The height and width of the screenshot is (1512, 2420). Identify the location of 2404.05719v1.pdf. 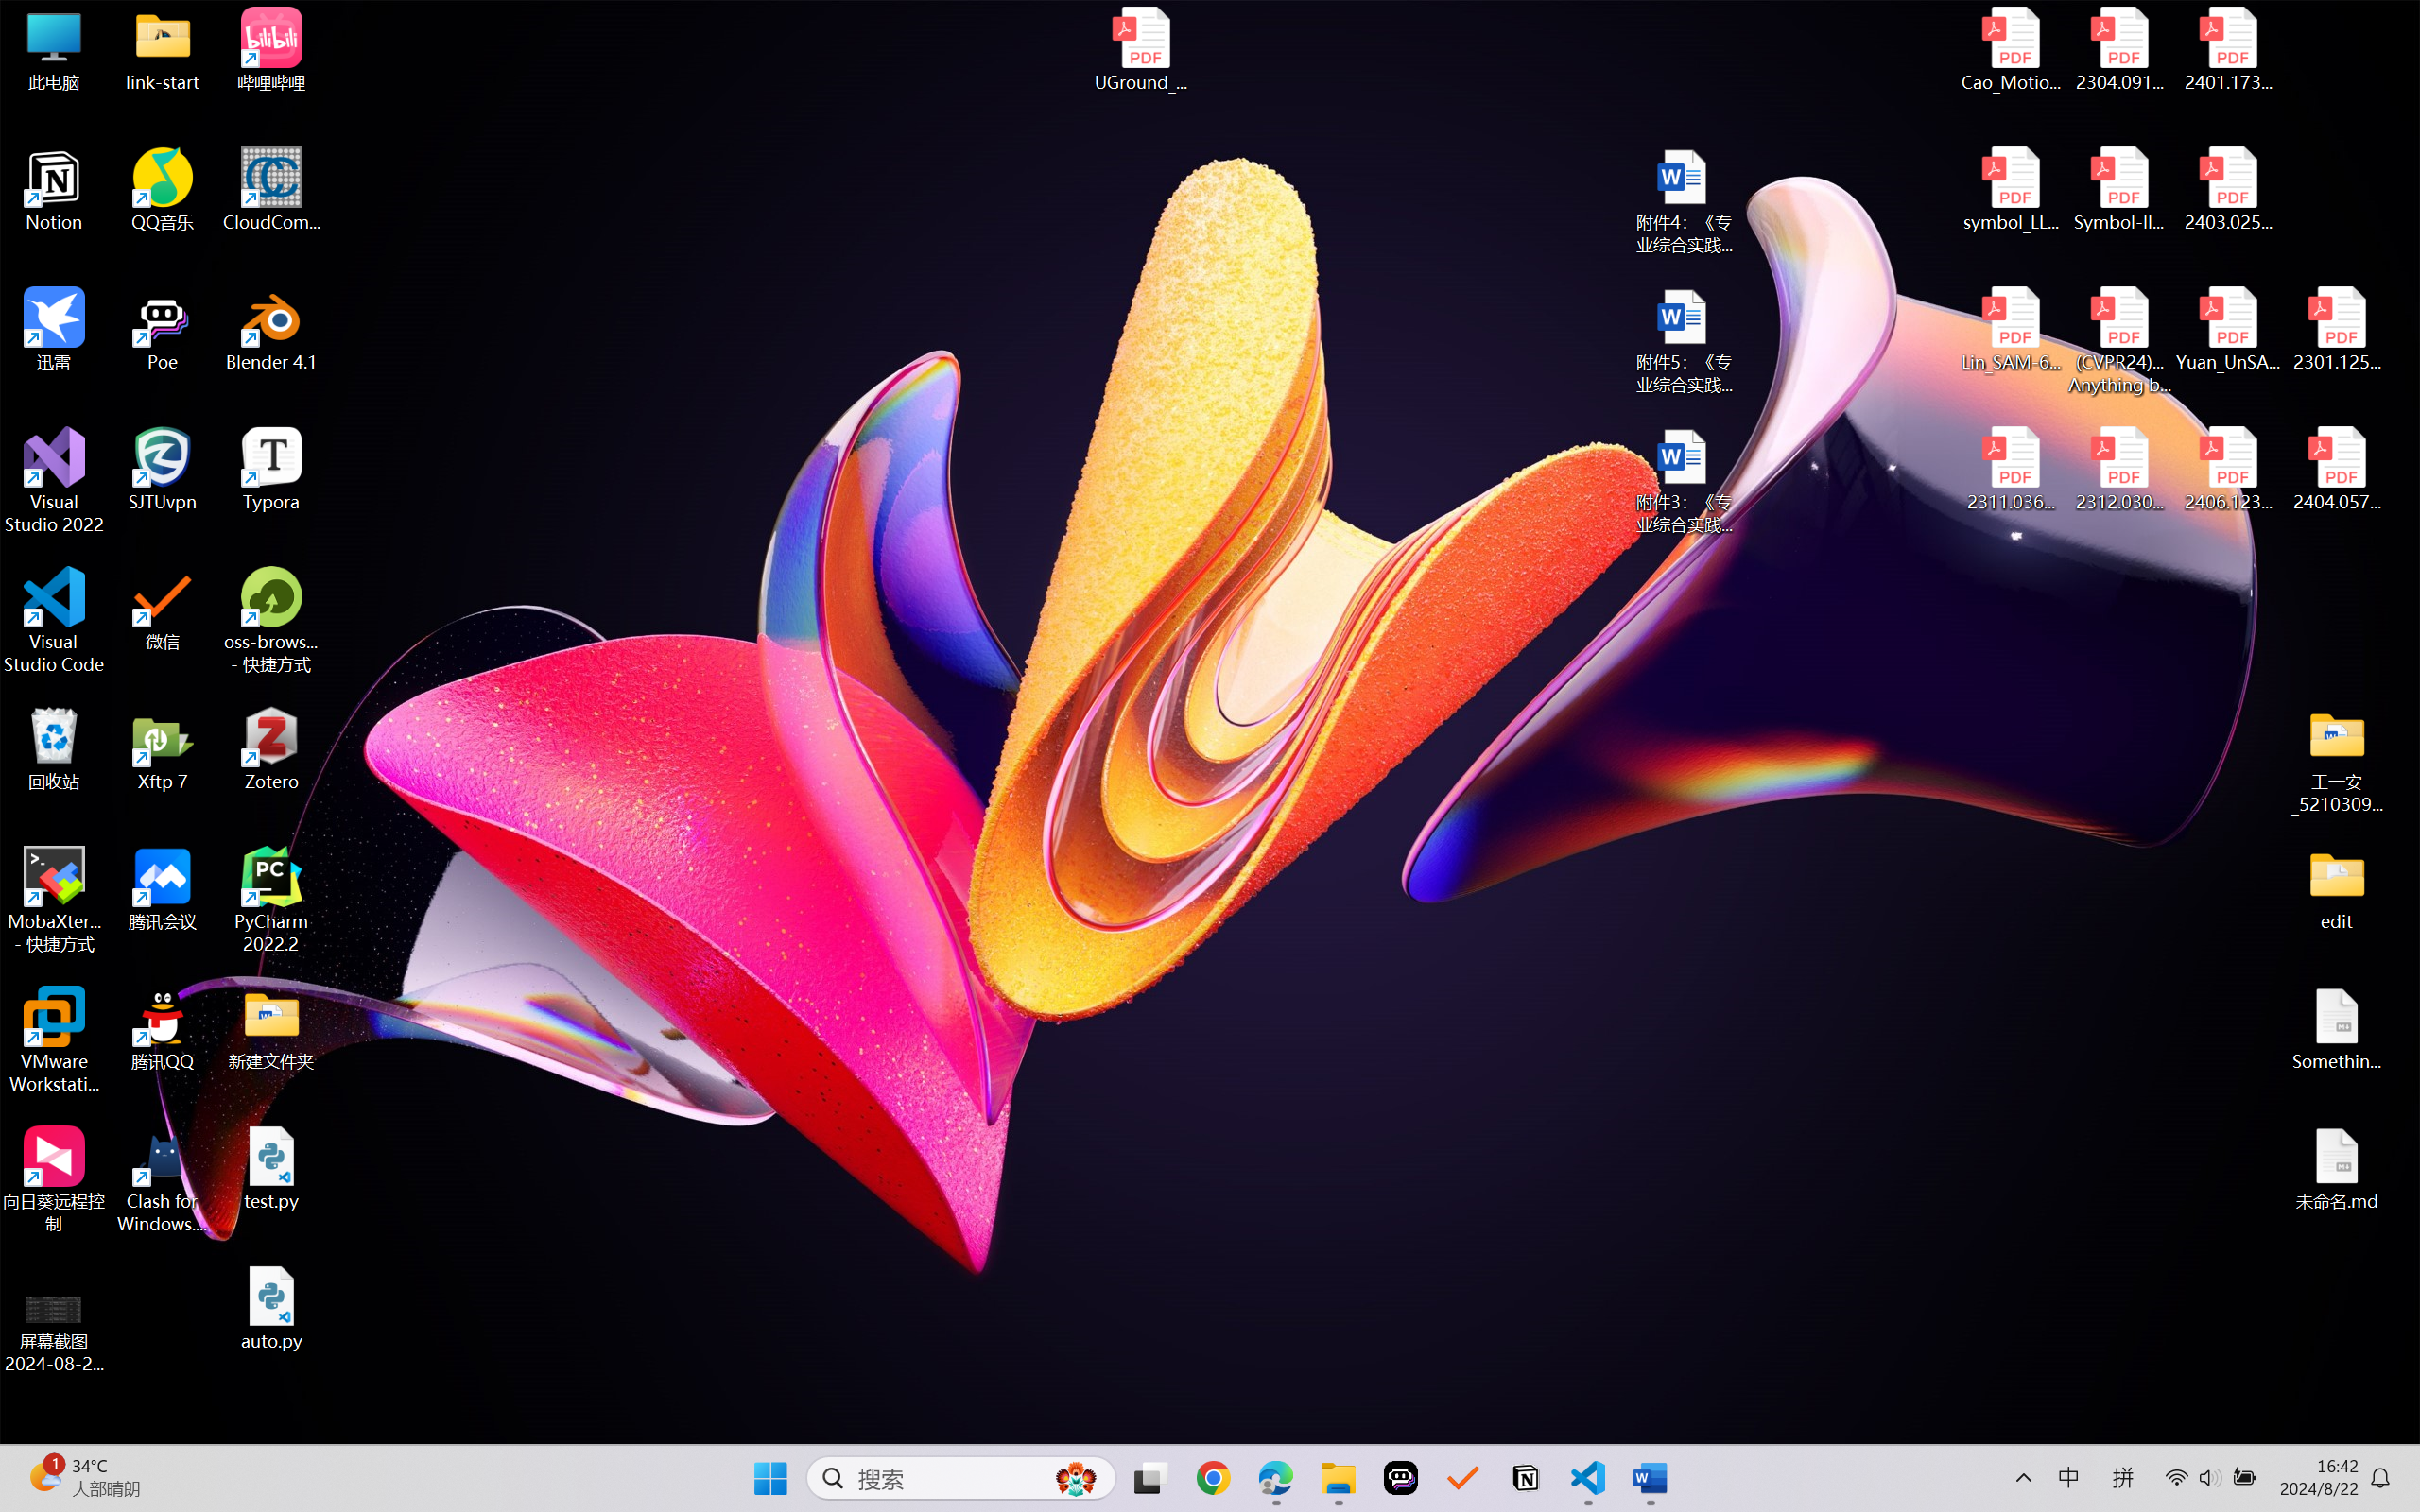
(2337, 470).